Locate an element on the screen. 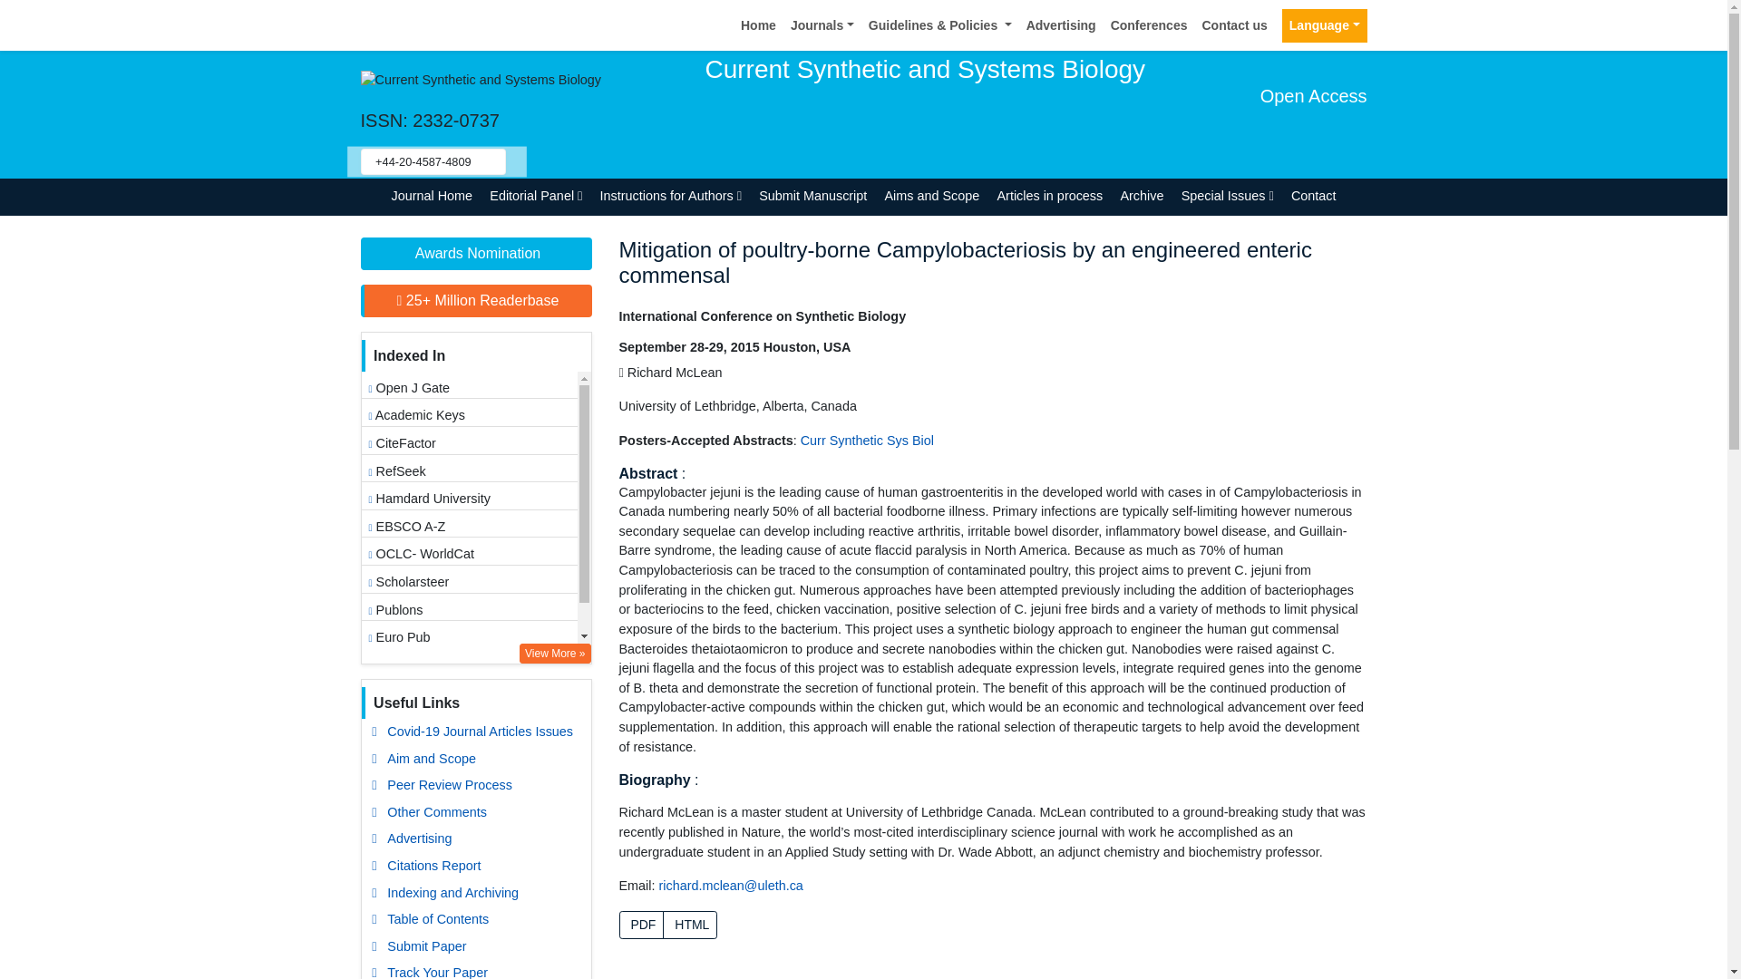 Image resolution: width=1741 pixels, height=979 pixels. Instructions for Authors is located at coordinates (671, 196).